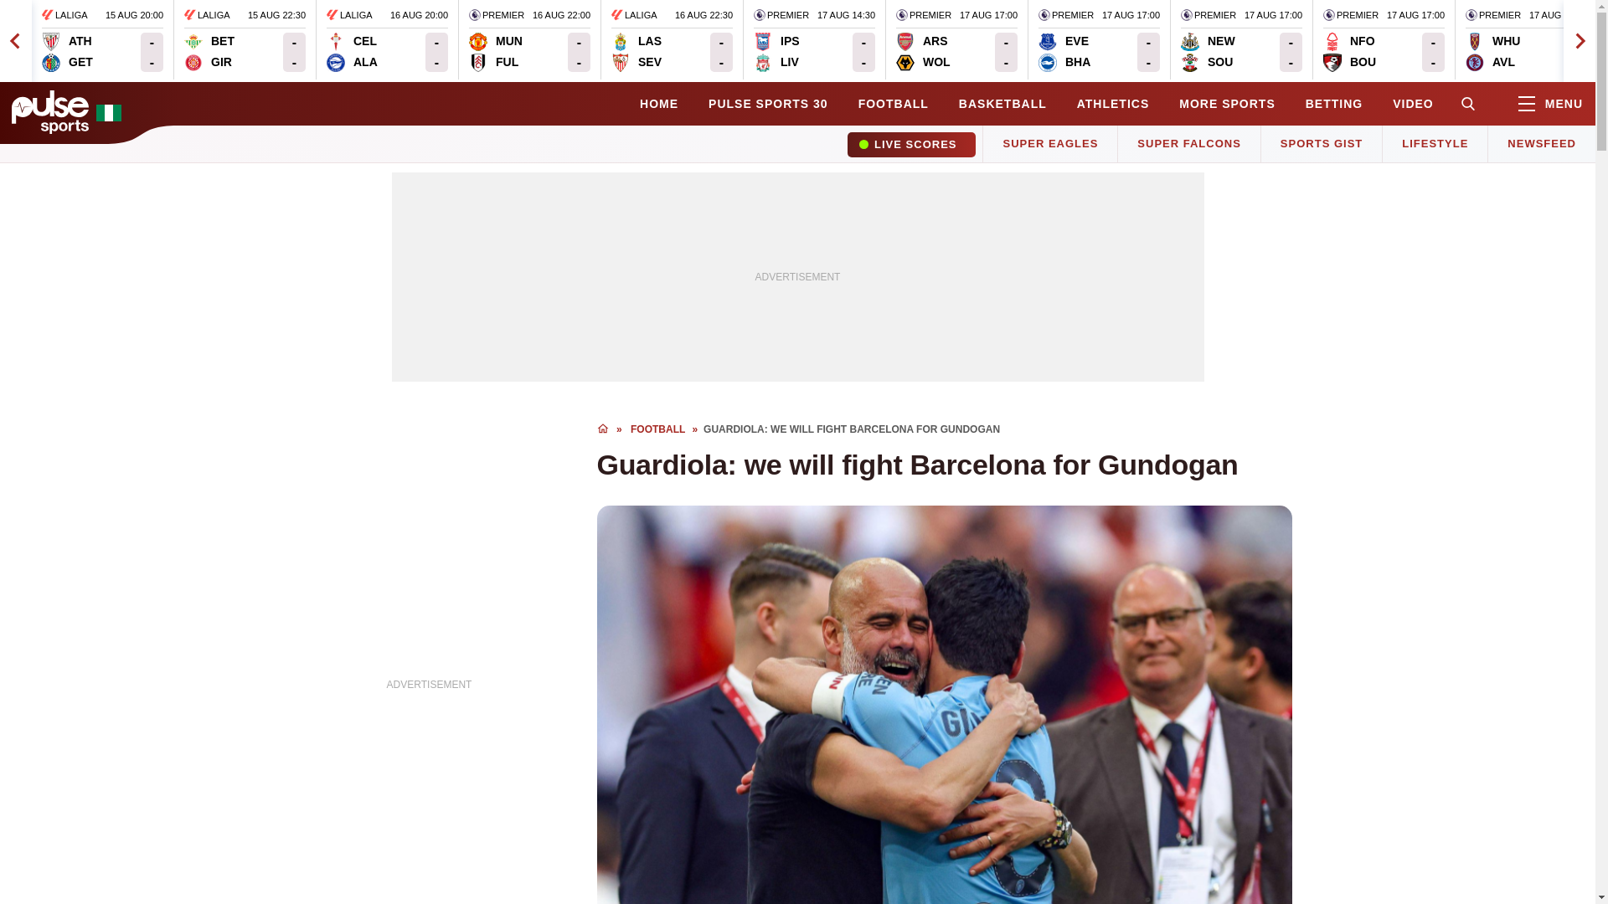  I want to click on Premier League, so click(923, 52).